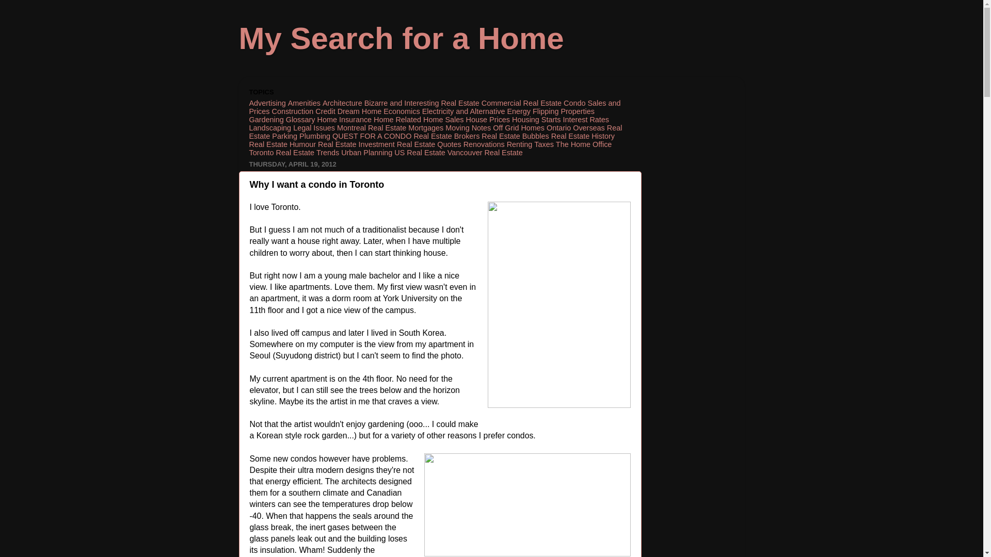 The height and width of the screenshot is (557, 991). I want to click on Electricity and Alternative Energy, so click(476, 111).